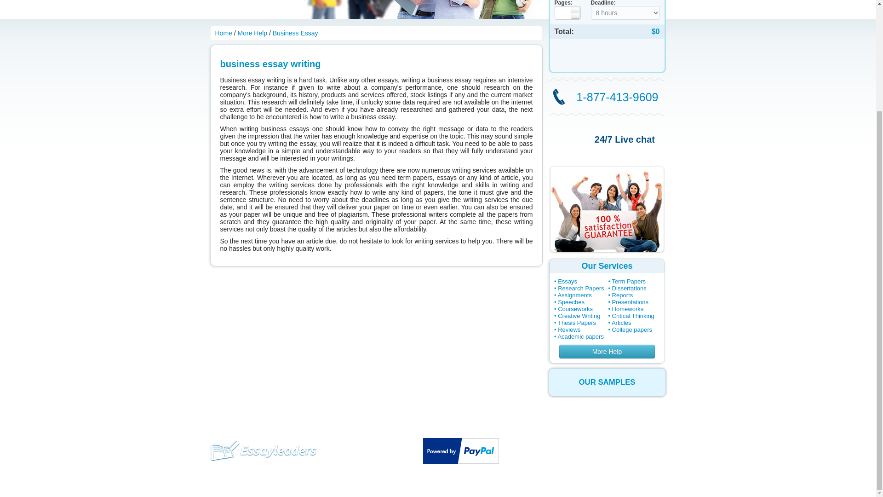 This screenshot has width=883, height=497. I want to click on professional writing services, so click(606, 209).